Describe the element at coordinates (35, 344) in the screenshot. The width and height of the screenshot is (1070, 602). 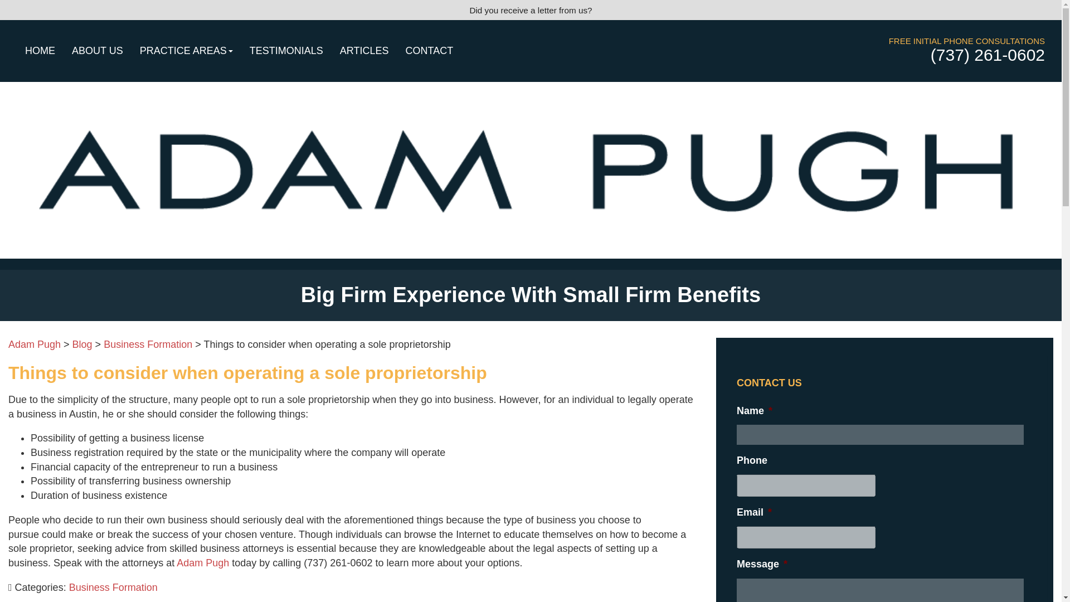
I see `Go to Adam Pugh.` at that location.